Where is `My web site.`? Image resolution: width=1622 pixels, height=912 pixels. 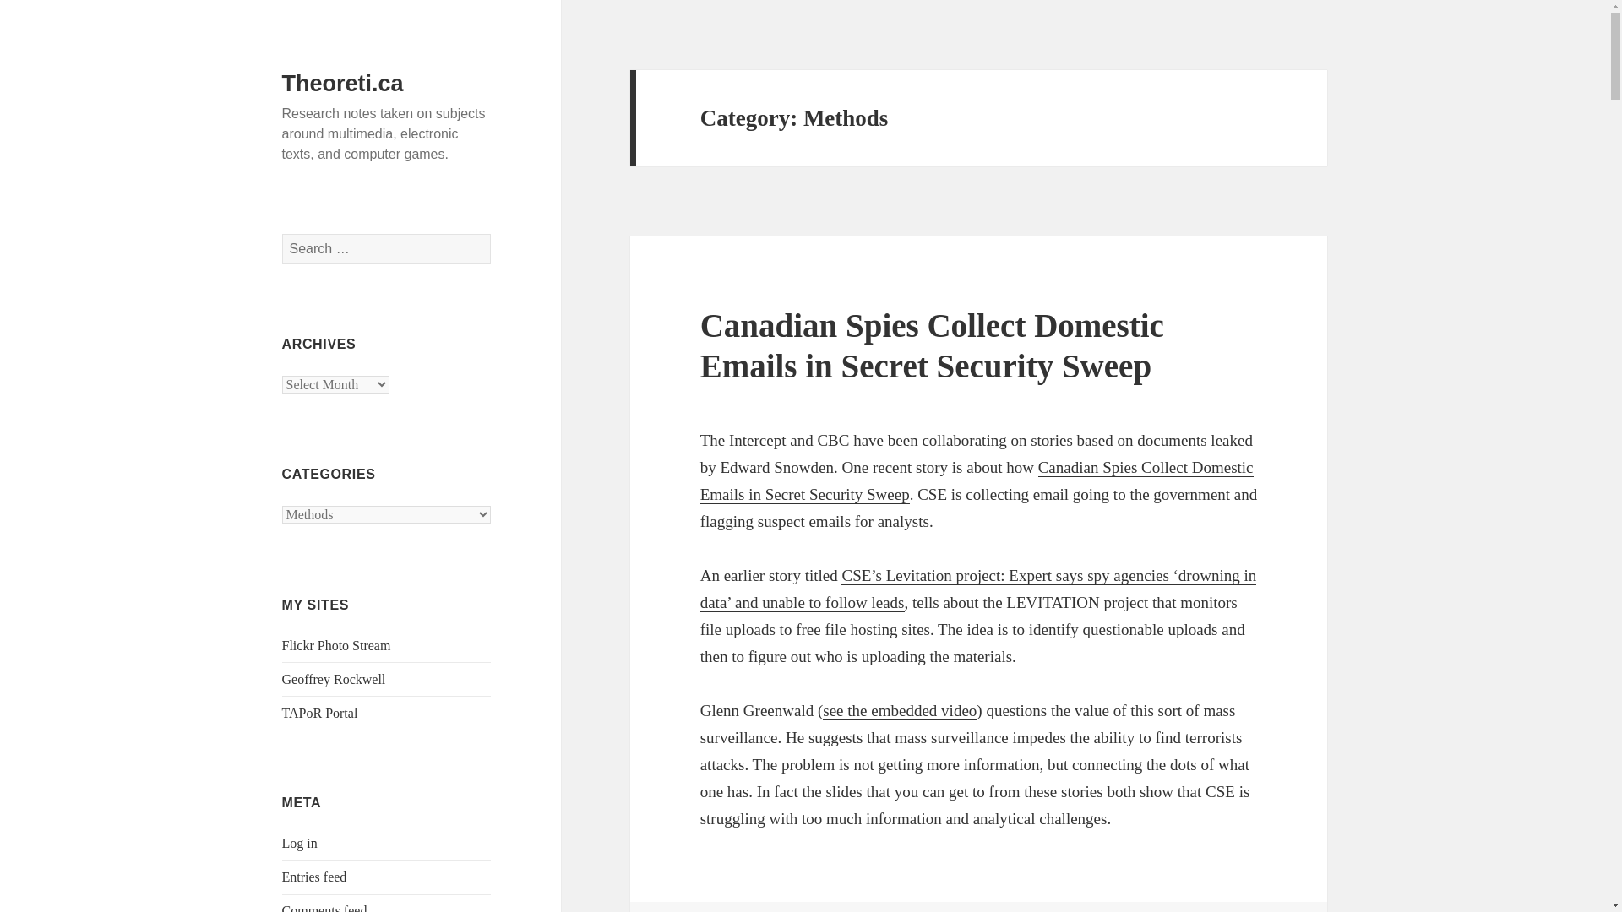 My web site. is located at coordinates (334, 679).